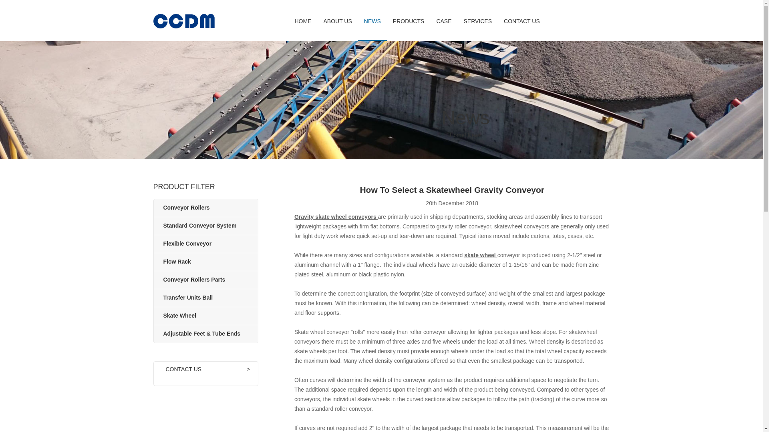  I want to click on ABOUT US, so click(337, 21).